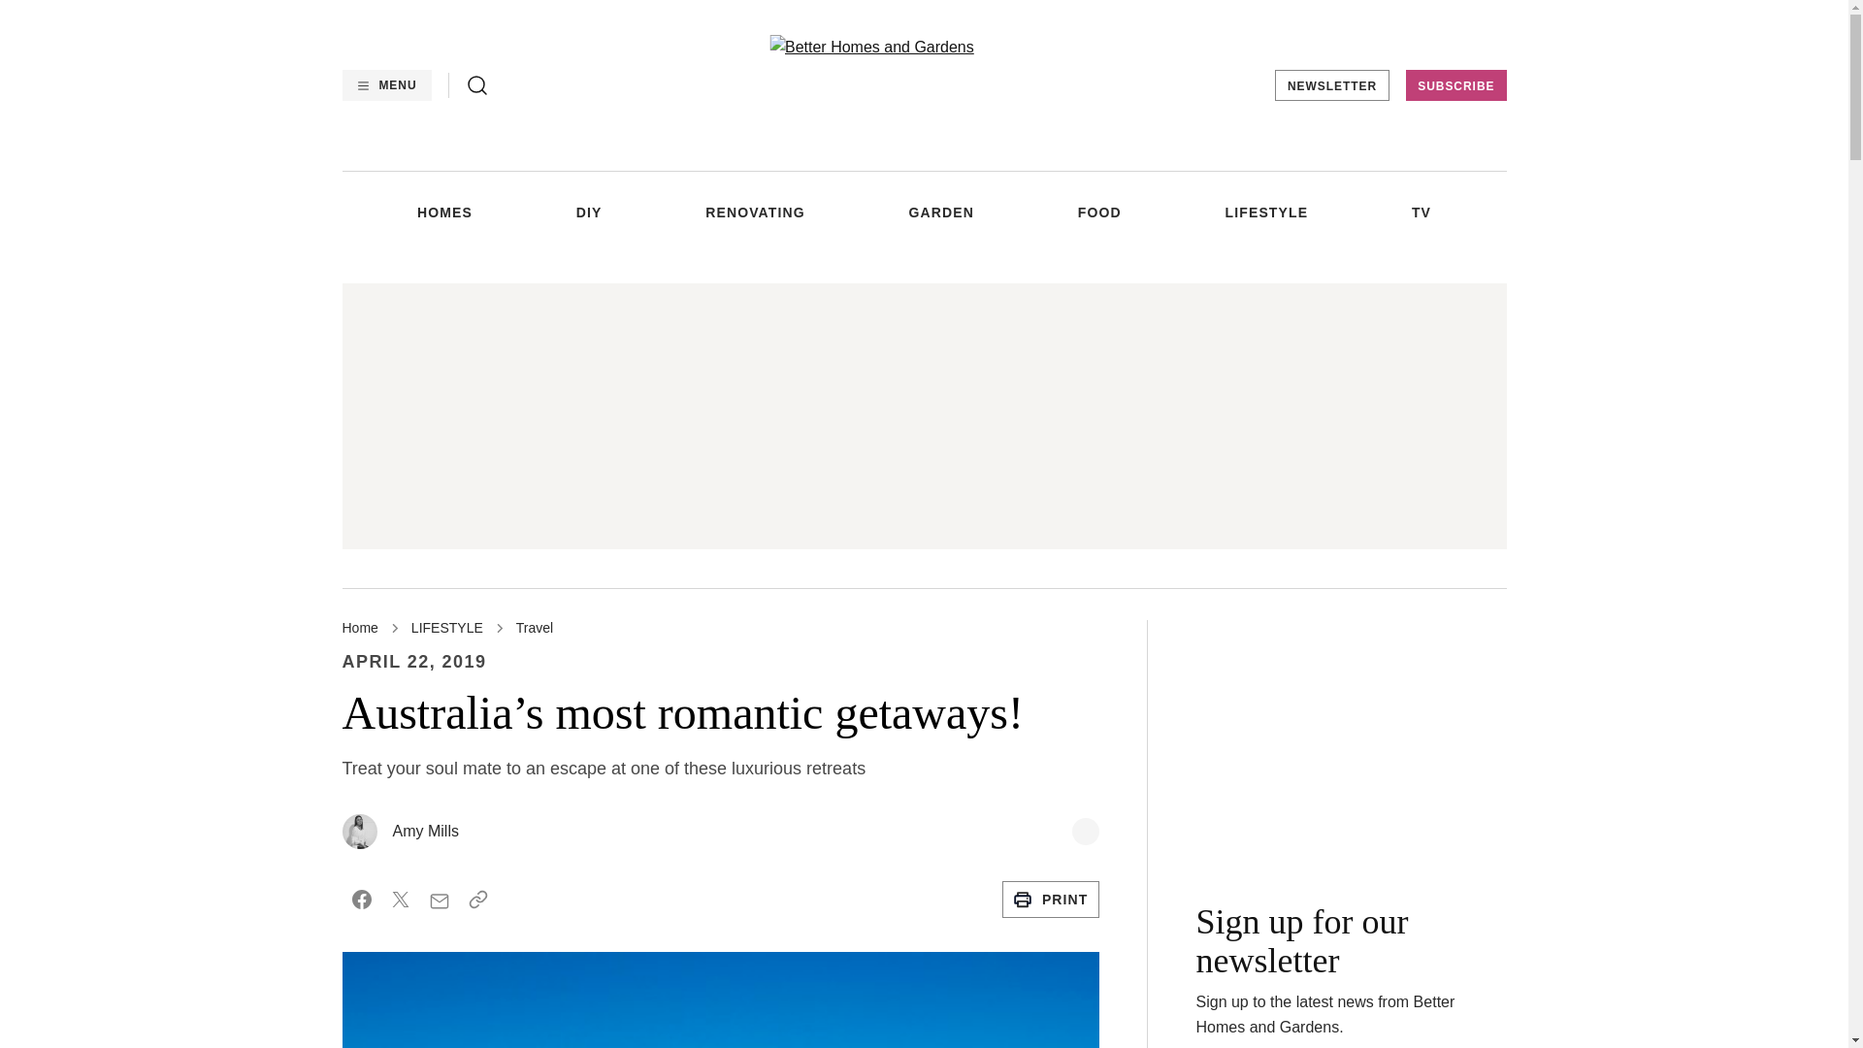  I want to click on FOOD, so click(1099, 212).